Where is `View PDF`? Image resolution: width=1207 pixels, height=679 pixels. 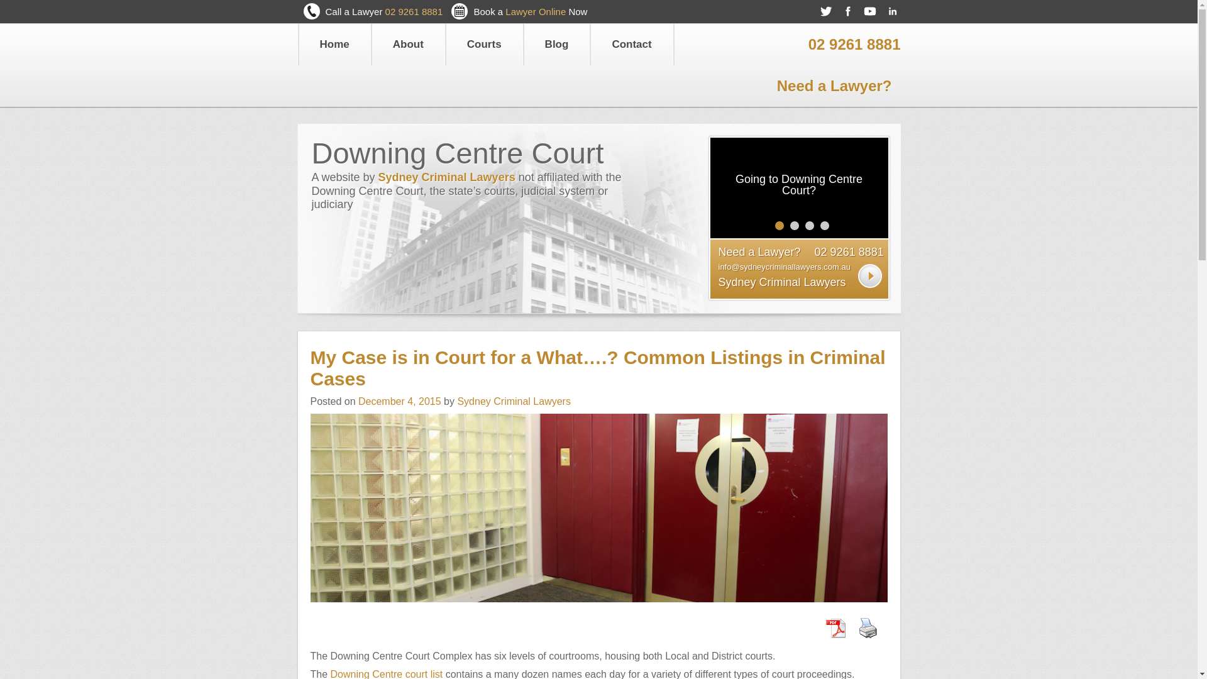
View PDF is located at coordinates (835, 627).